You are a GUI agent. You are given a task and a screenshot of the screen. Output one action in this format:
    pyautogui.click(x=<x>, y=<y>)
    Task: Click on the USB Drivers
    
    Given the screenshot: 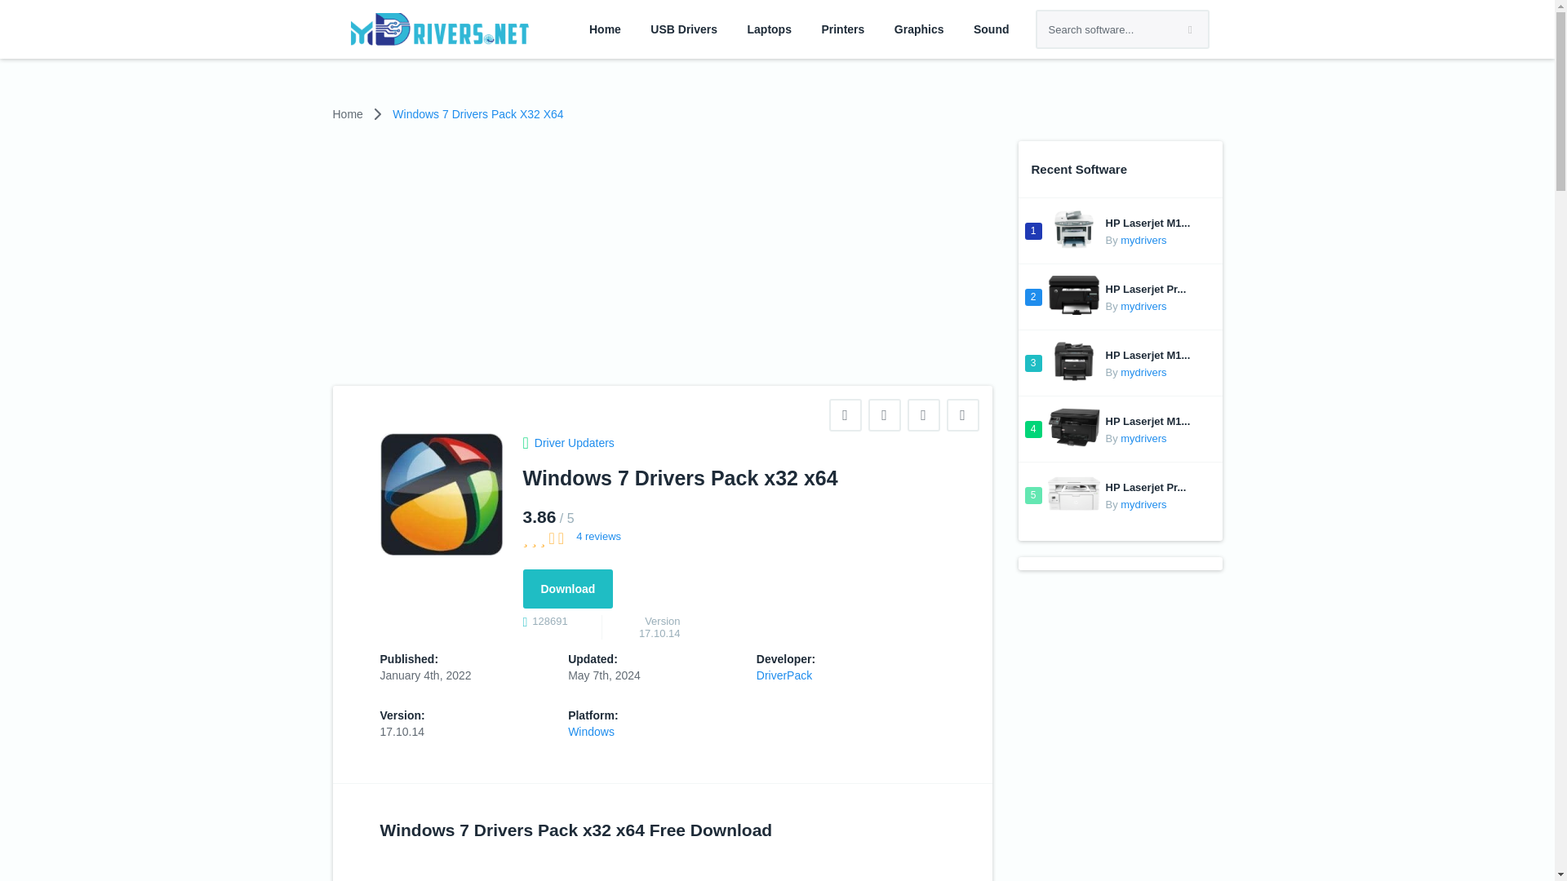 What is the action you would take?
    pyautogui.click(x=684, y=29)
    